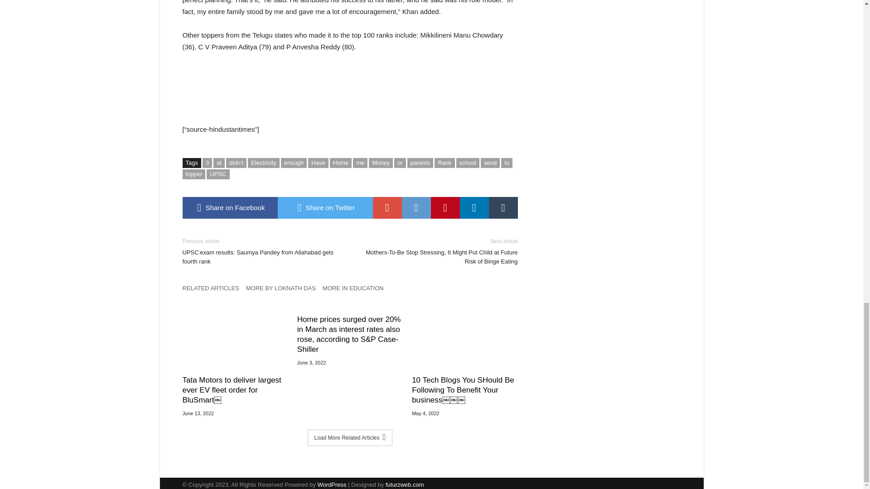  I want to click on reddit, so click(416, 207).